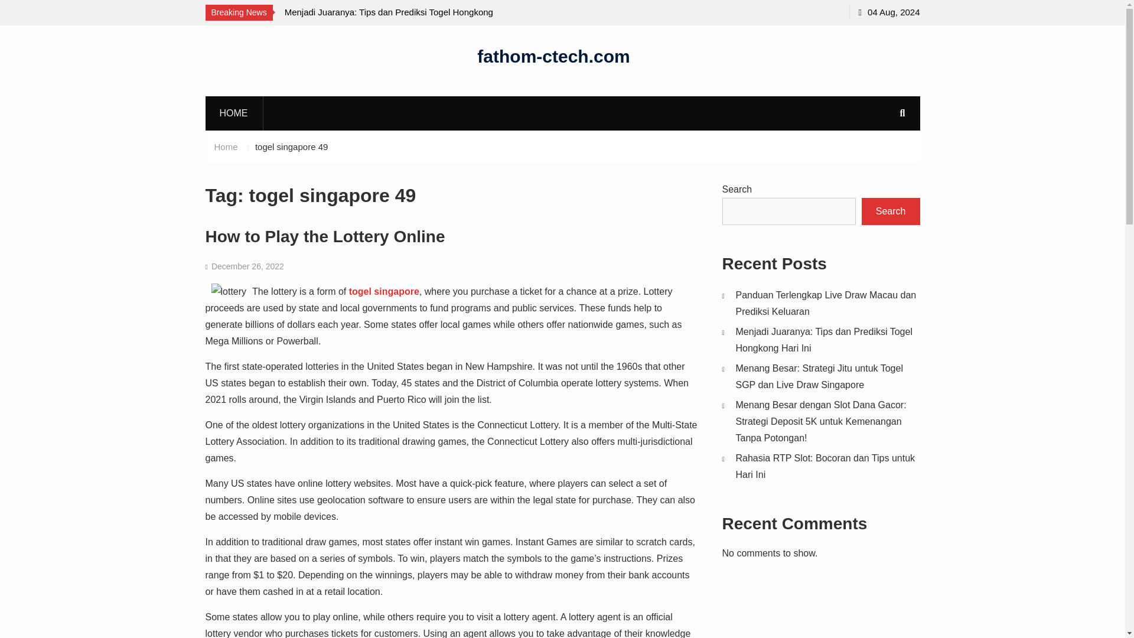 This screenshot has width=1134, height=638. Describe the element at coordinates (391, 20) in the screenshot. I see `Menjadi Juaranya: Tips dan Prediksi Togel Hongkong Hari Ini` at that location.